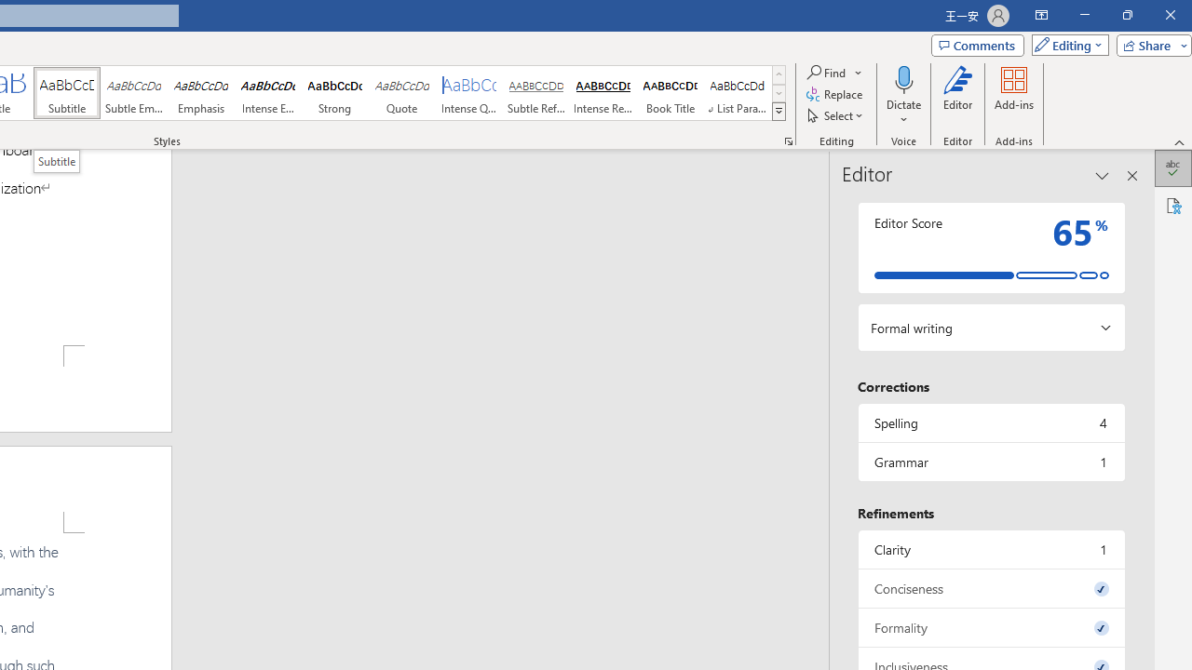 The width and height of the screenshot is (1192, 670). Describe the element at coordinates (779, 93) in the screenshot. I see `Row Down` at that location.